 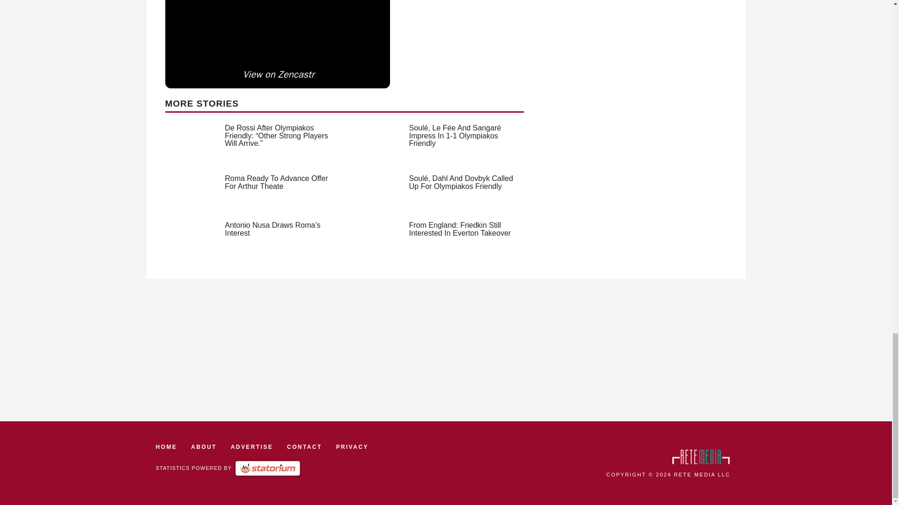 What do you see at coordinates (252, 447) in the screenshot?
I see `ADVERTISE` at bounding box center [252, 447].